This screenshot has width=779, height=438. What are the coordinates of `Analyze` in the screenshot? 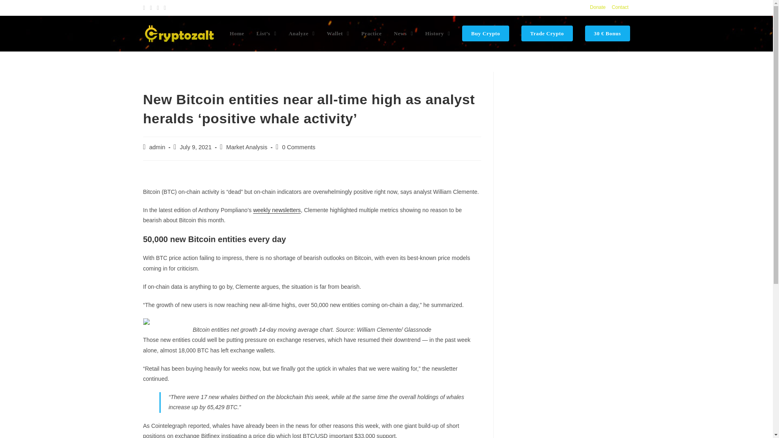 It's located at (301, 33).